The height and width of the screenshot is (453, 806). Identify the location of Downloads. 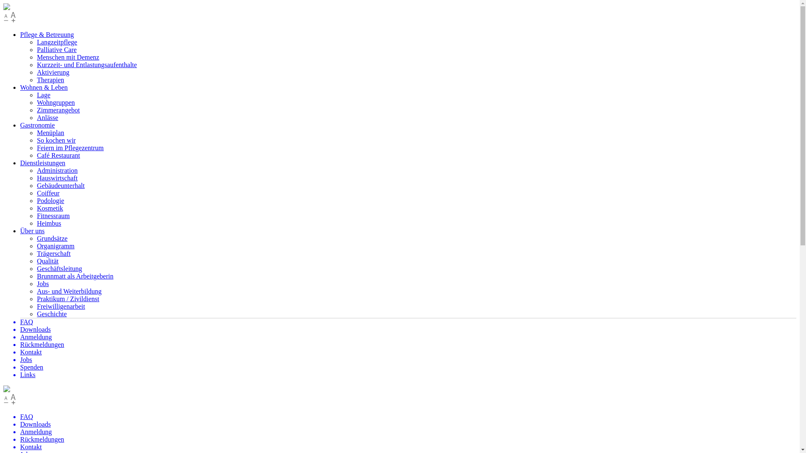
(408, 424).